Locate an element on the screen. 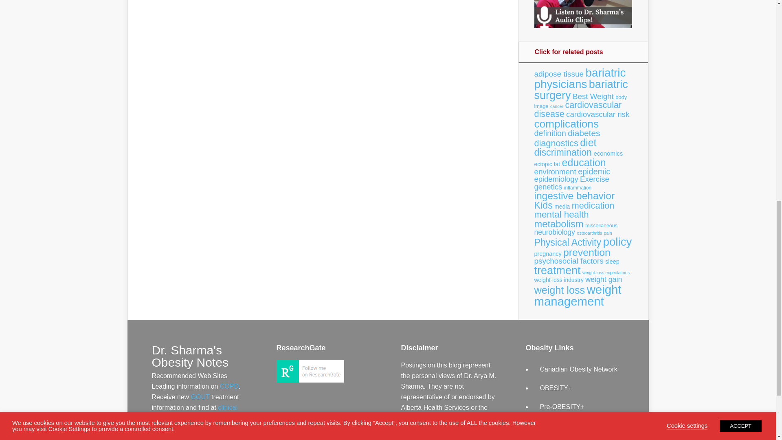 This screenshot has height=440, width=782. education is located at coordinates (584, 162).